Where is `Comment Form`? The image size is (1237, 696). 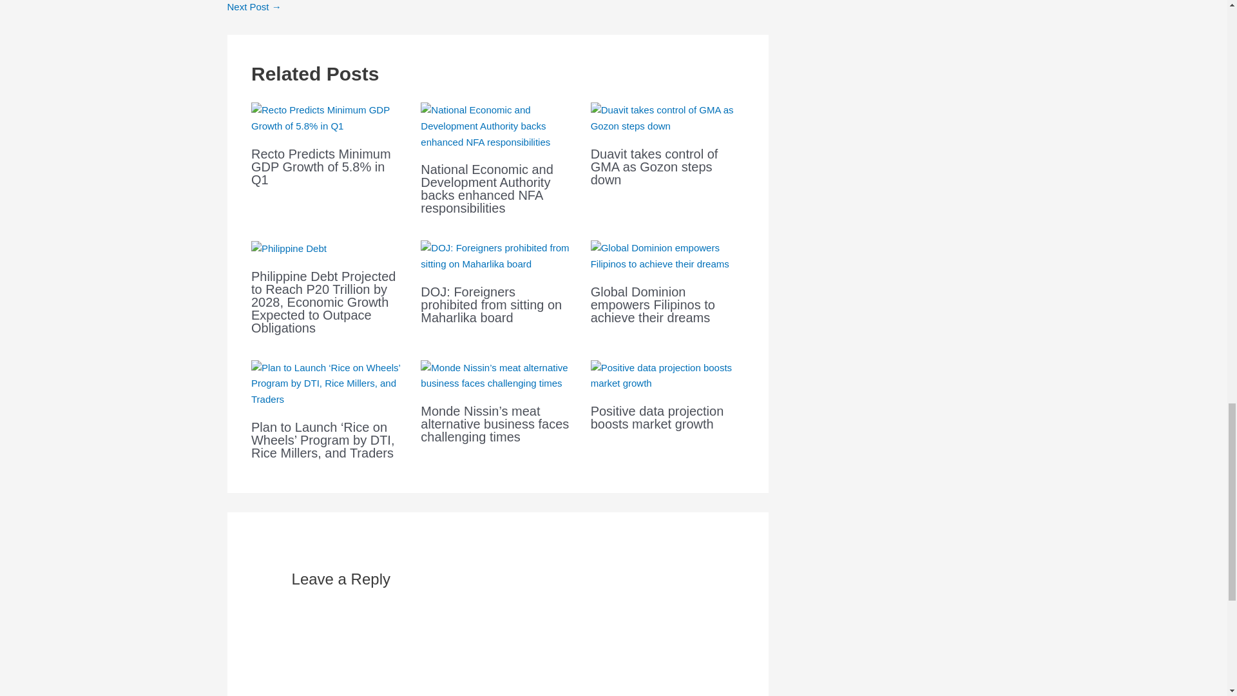 Comment Form is located at coordinates (497, 652).